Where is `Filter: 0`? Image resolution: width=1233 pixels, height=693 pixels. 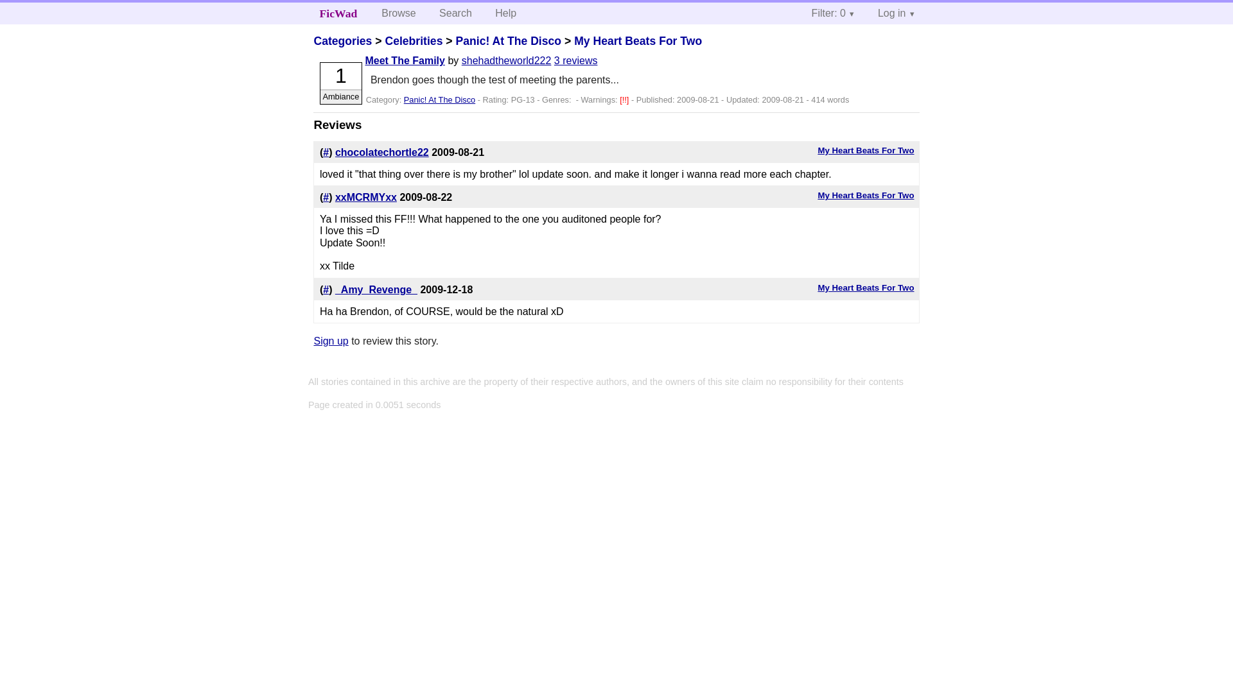 Filter: 0 is located at coordinates (834, 13).